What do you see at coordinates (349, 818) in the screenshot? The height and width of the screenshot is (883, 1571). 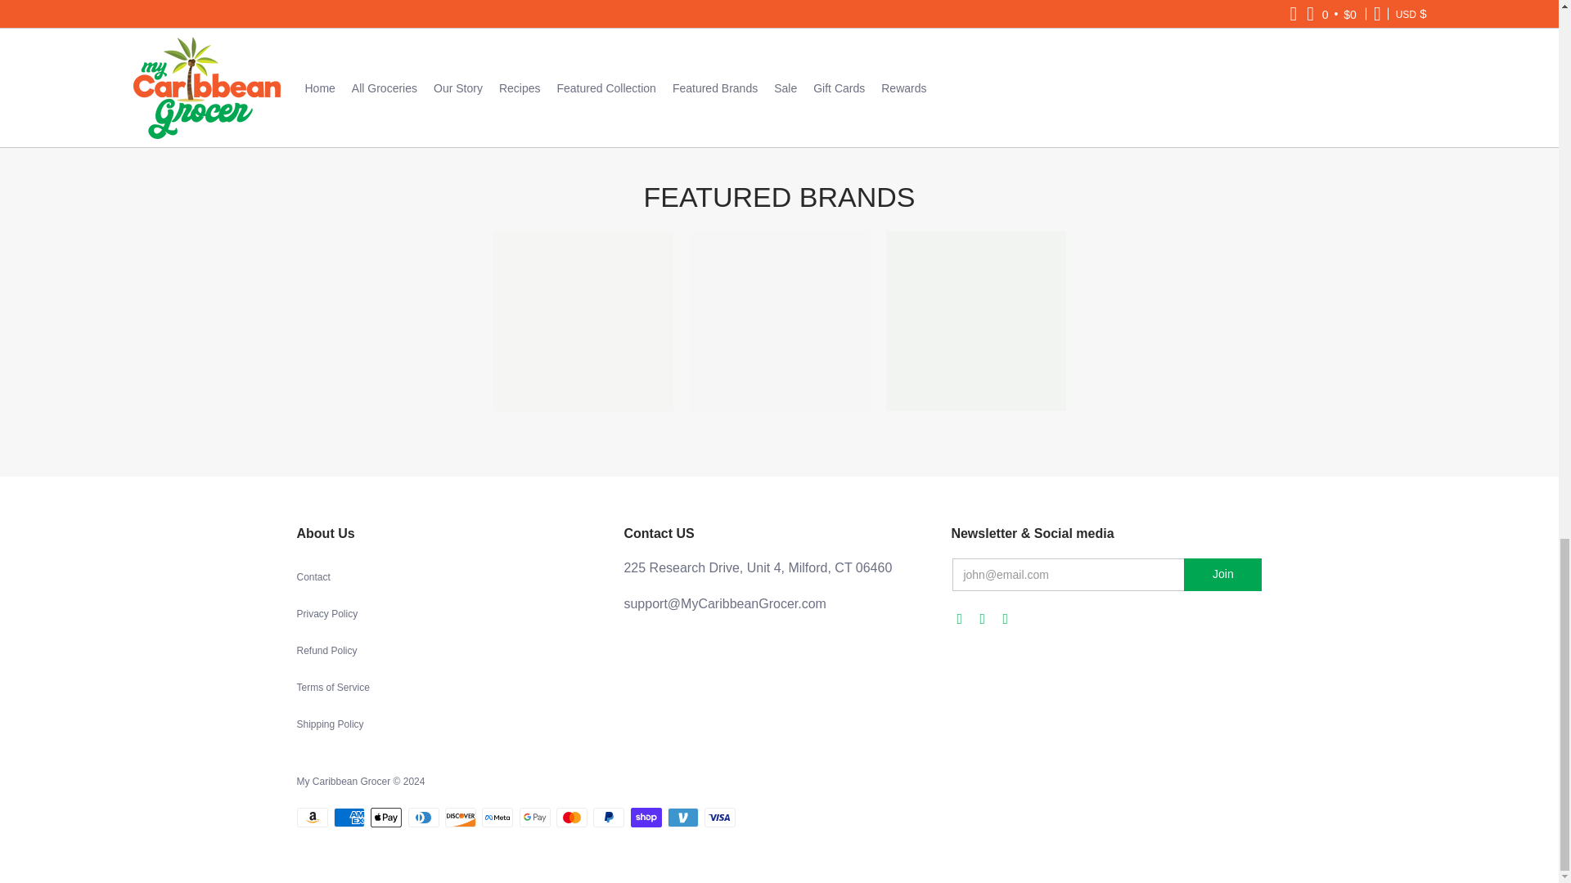 I see `American Express` at bounding box center [349, 818].